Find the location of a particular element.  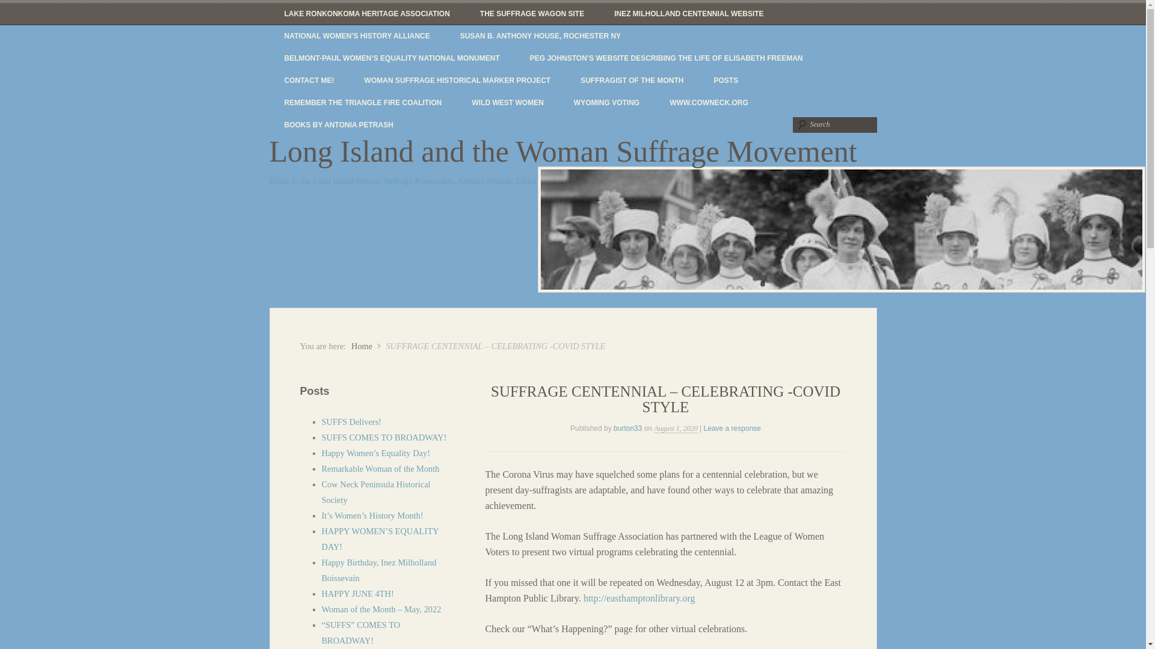

WILD WEST WOMEN is located at coordinates (508, 103).